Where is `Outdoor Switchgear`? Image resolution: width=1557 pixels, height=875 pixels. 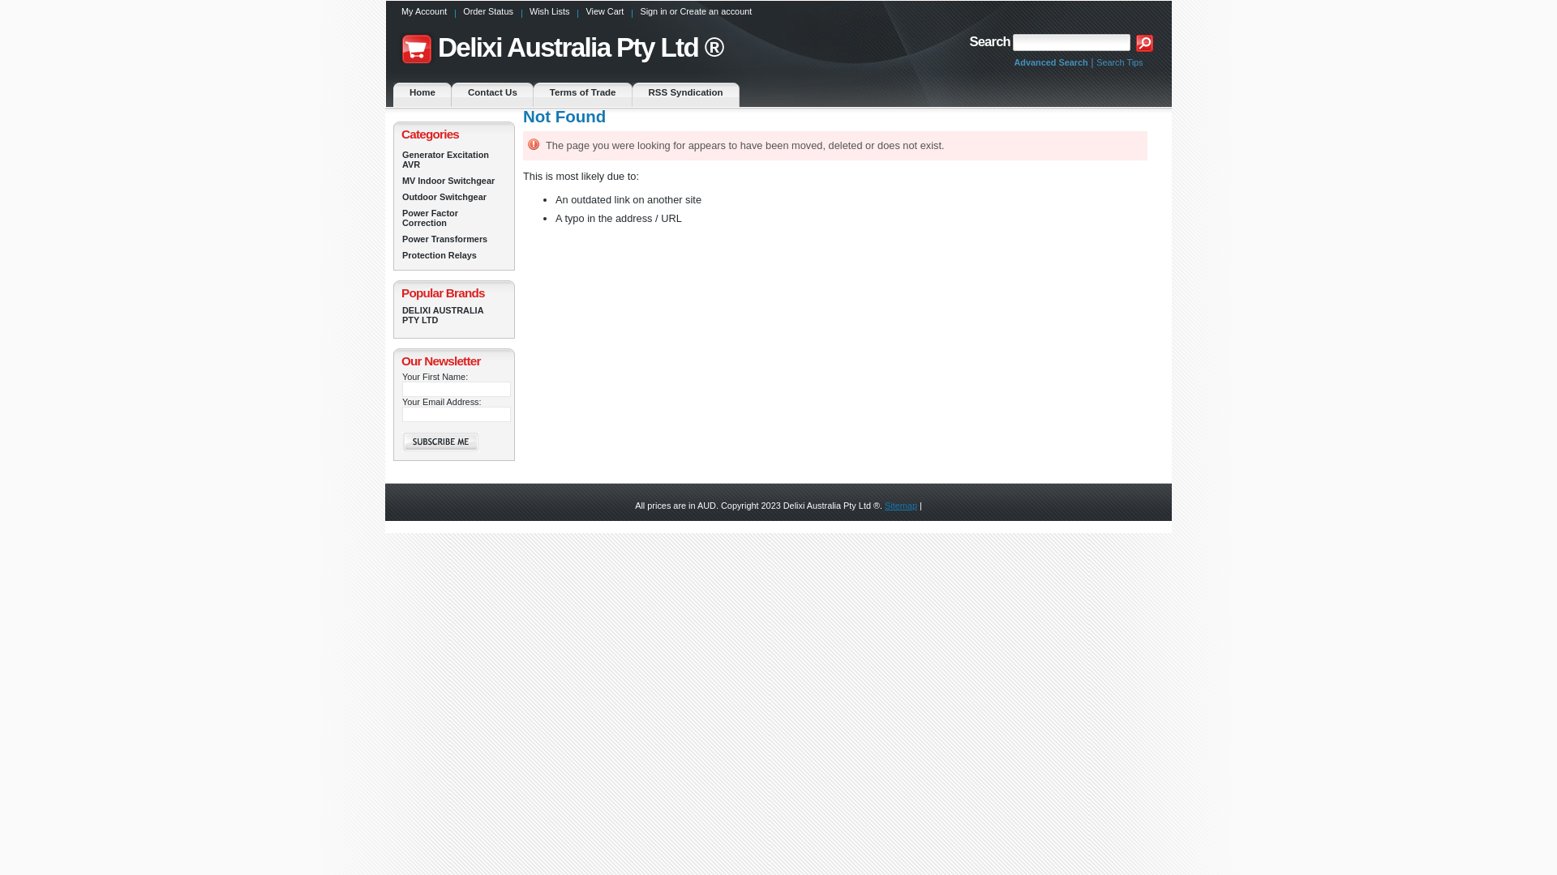
Outdoor Switchgear is located at coordinates (454, 197).